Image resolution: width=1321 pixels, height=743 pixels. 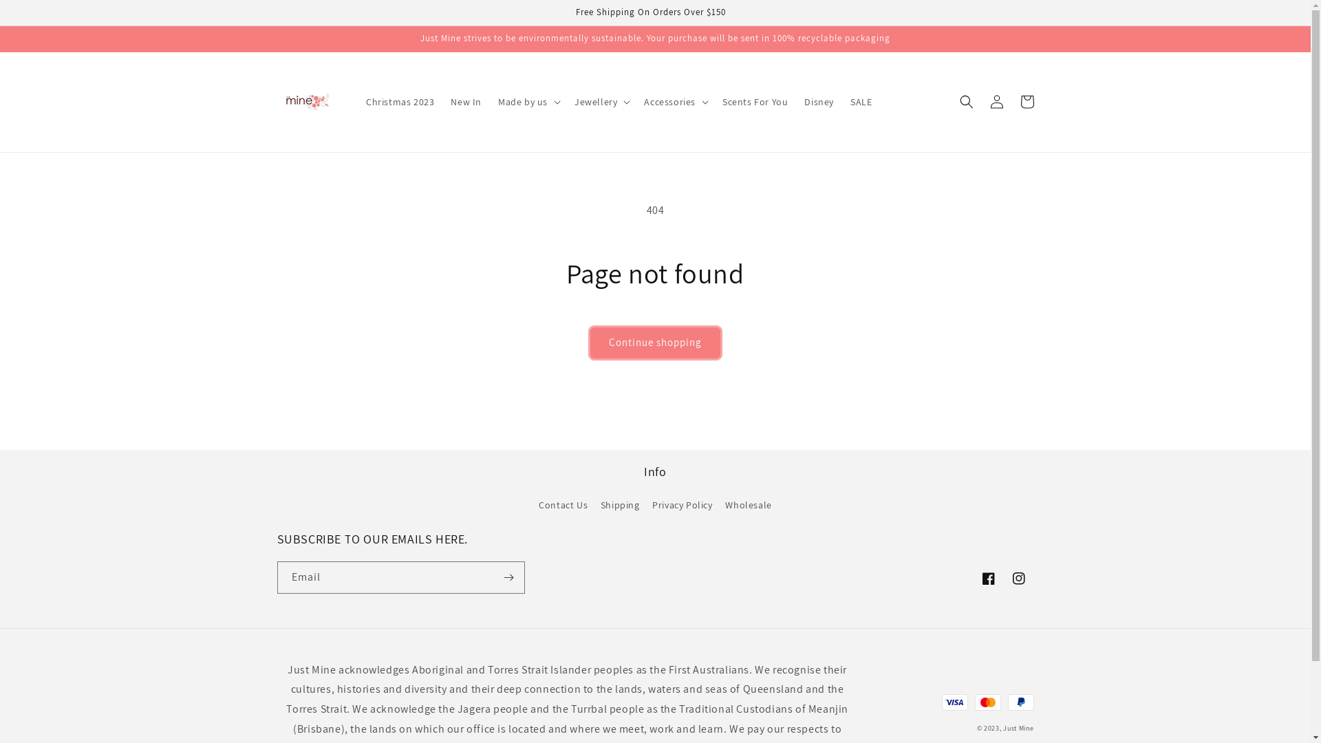 What do you see at coordinates (563, 507) in the screenshot?
I see `Contact Us` at bounding box center [563, 507].